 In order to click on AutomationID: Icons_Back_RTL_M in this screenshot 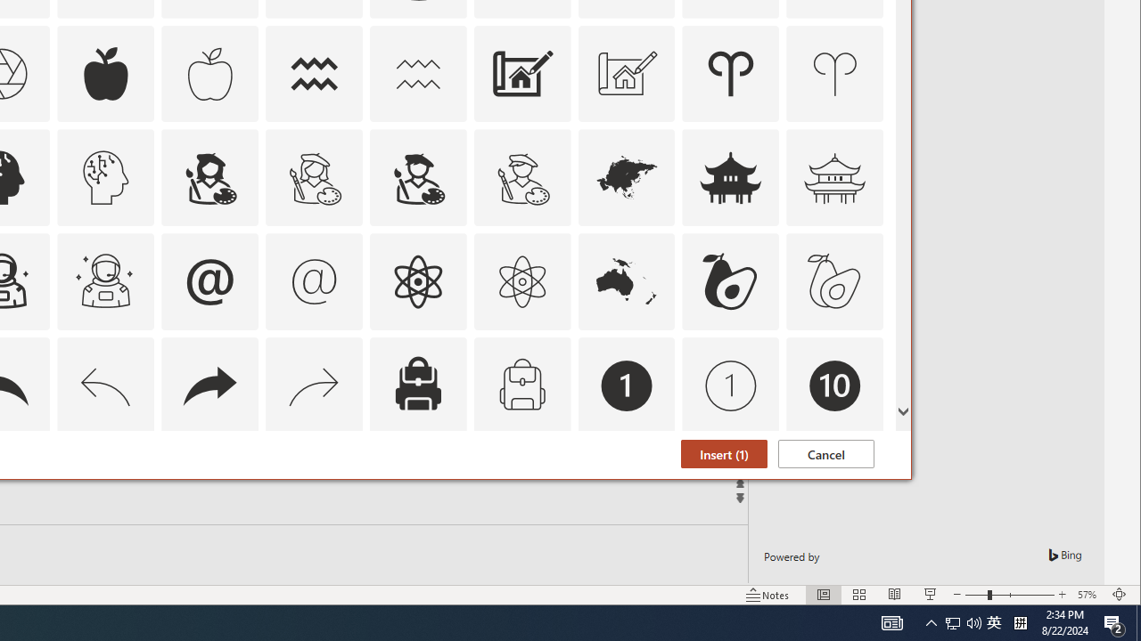, I will do `click(315, 386)`.